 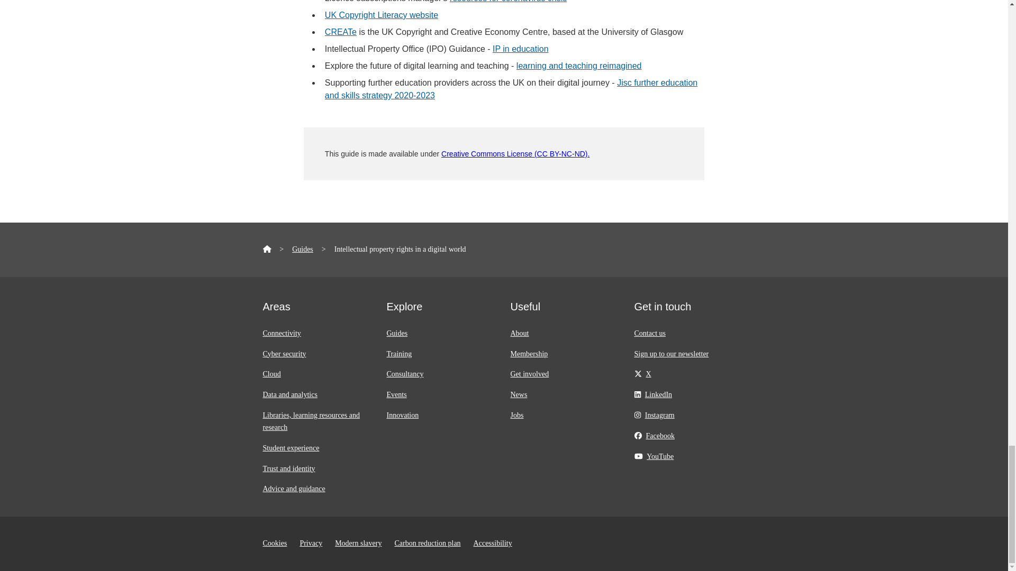 I want to click on Libraries, learning resources and research, so click(x=311, y=421).